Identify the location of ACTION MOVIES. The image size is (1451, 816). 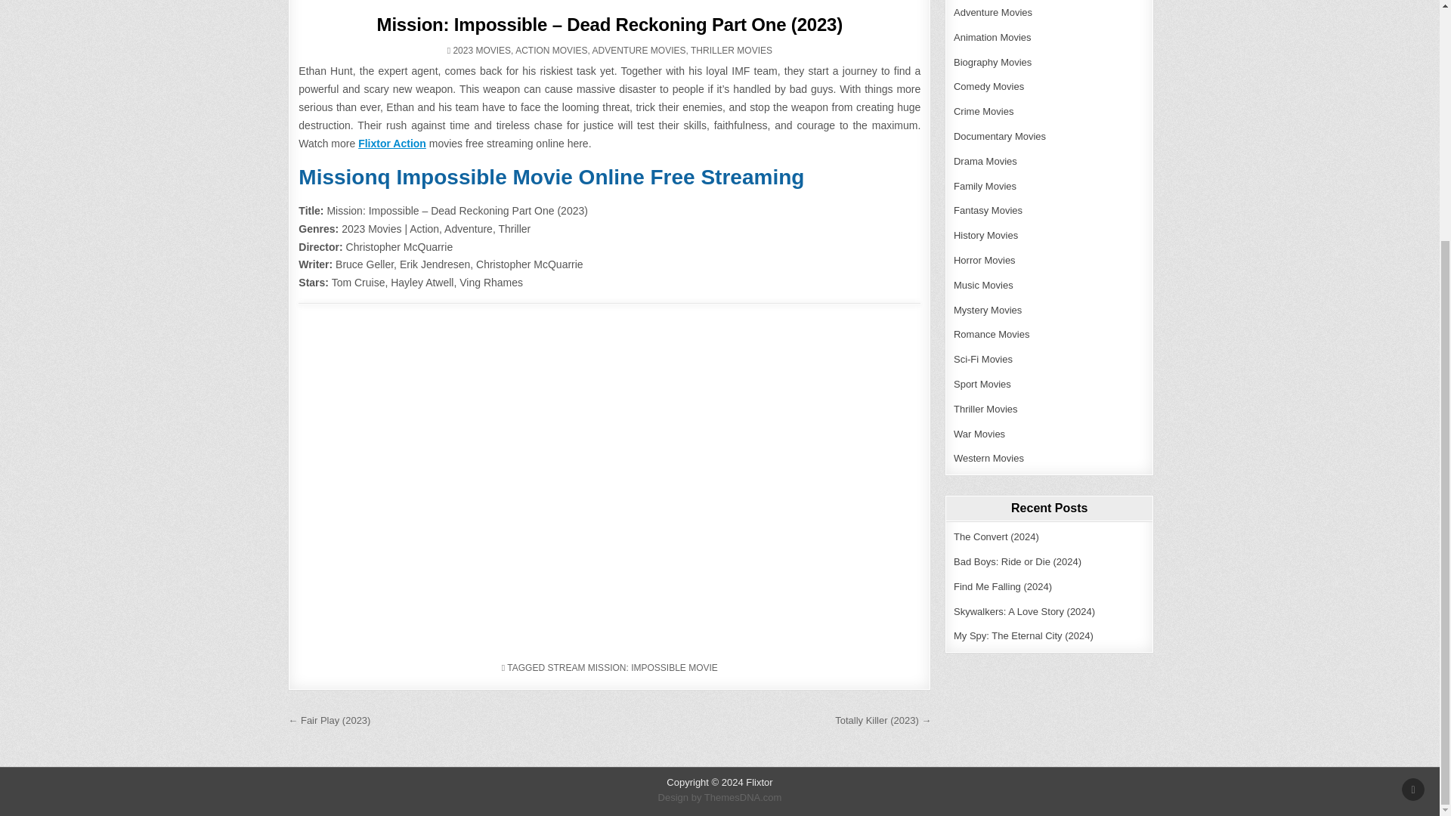
(551, 51).